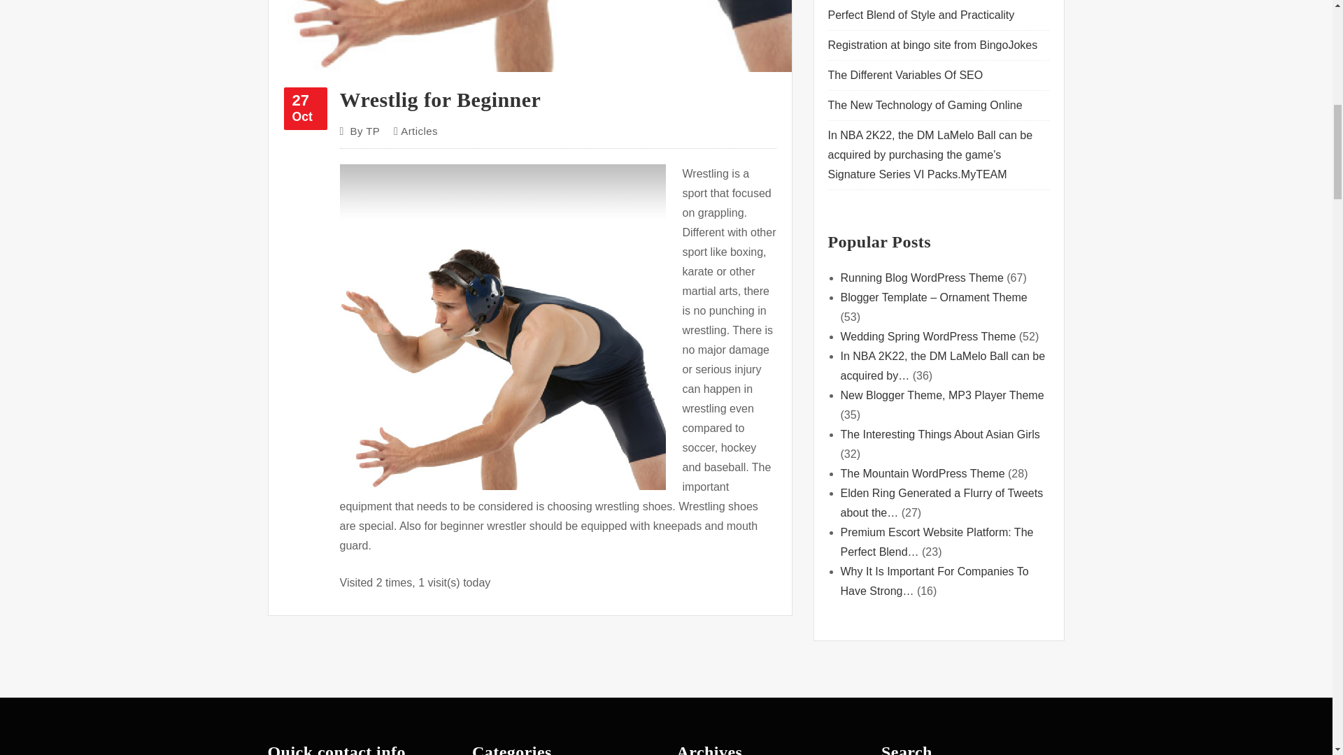  What do you see at coordinates (305, 108) in the screenshot?
I see `The Different Variables Of SEO` at bounding box center [305, 108].